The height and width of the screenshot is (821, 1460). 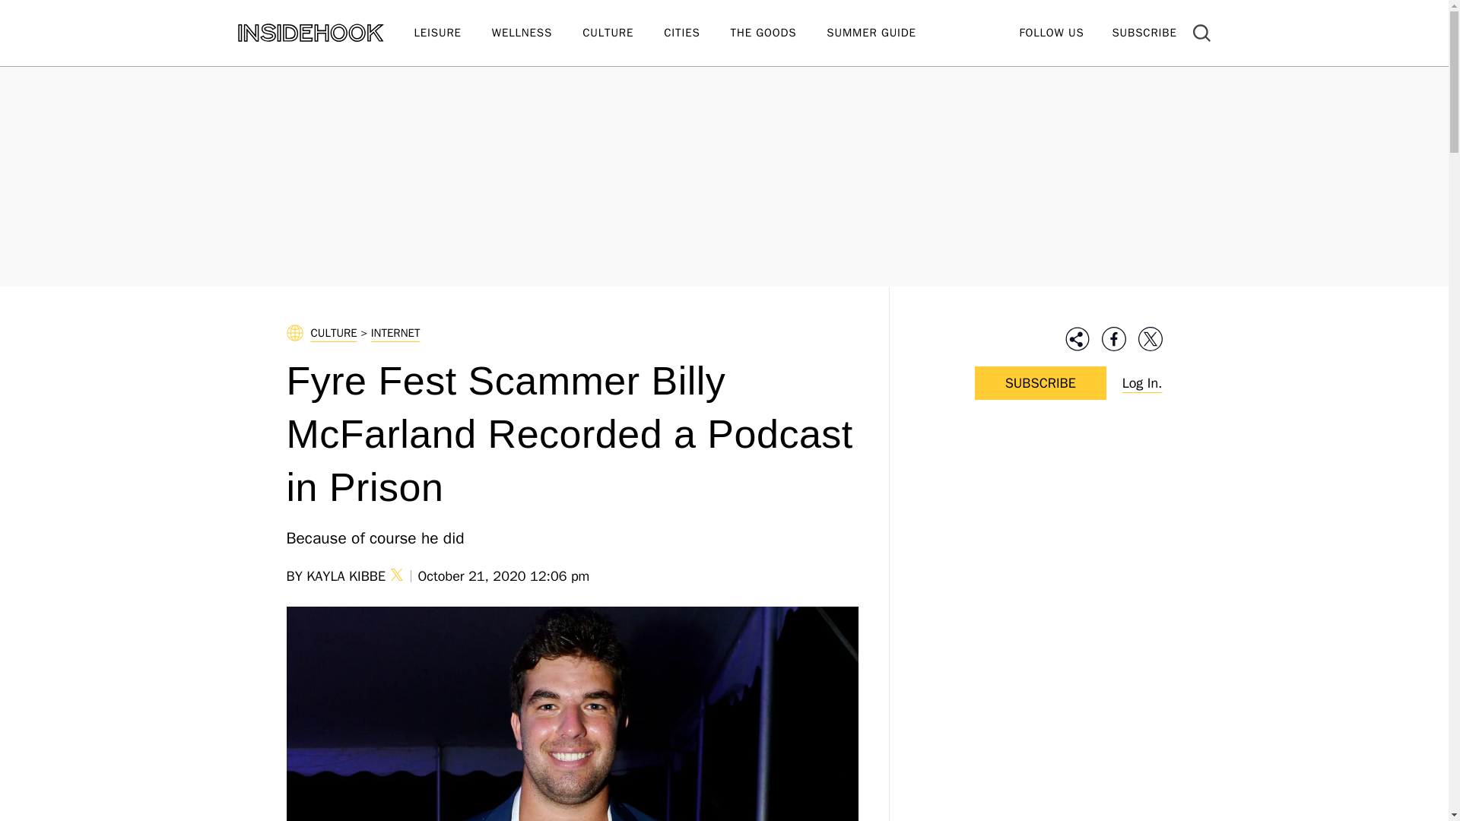 What do you see at coordinates (452, 33) in the screenshot?
I see `LEISURE` at bounding box center [452, 33].